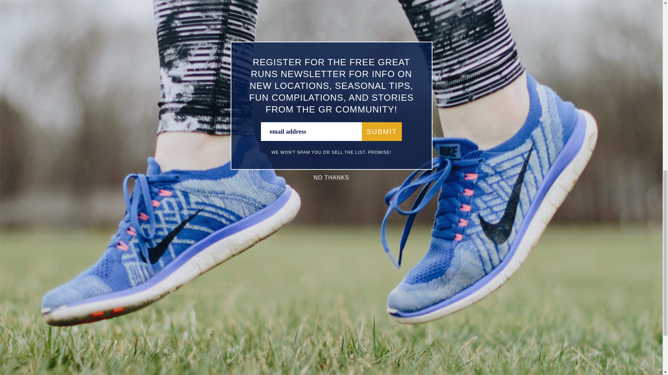 Image resolution: width=668 pixels, height=375 pixels. Describe the element at coordinates (175, 93) in the screenshot. I see `Underline` at that location.